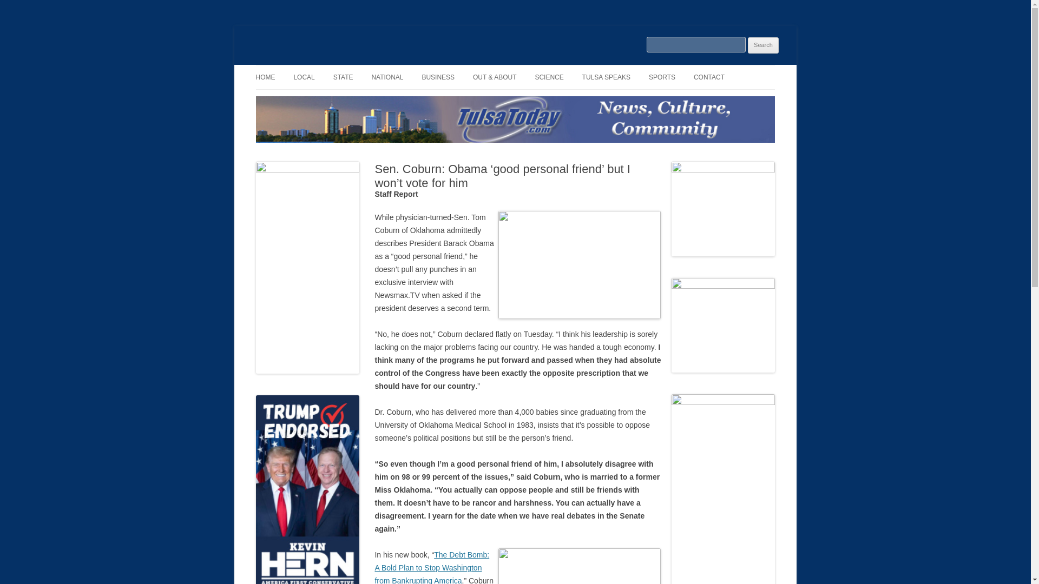  What do you see at coordinates (709, 77) in the screenshot?
I see `CONTACT` at bounding box center [709, 77].